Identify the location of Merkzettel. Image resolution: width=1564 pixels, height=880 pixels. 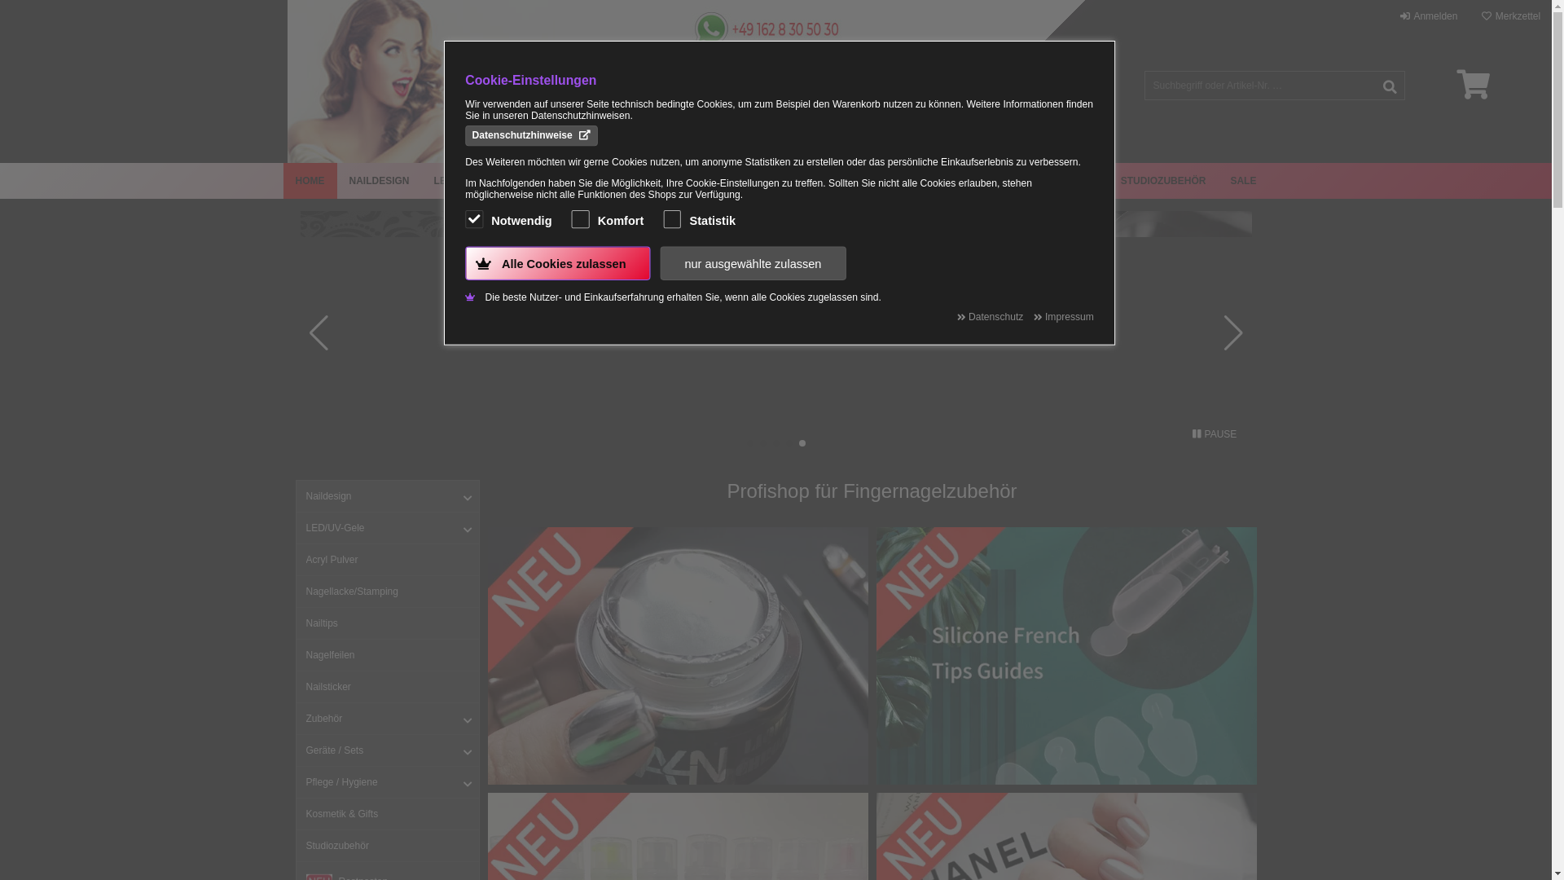
(1511, 16).